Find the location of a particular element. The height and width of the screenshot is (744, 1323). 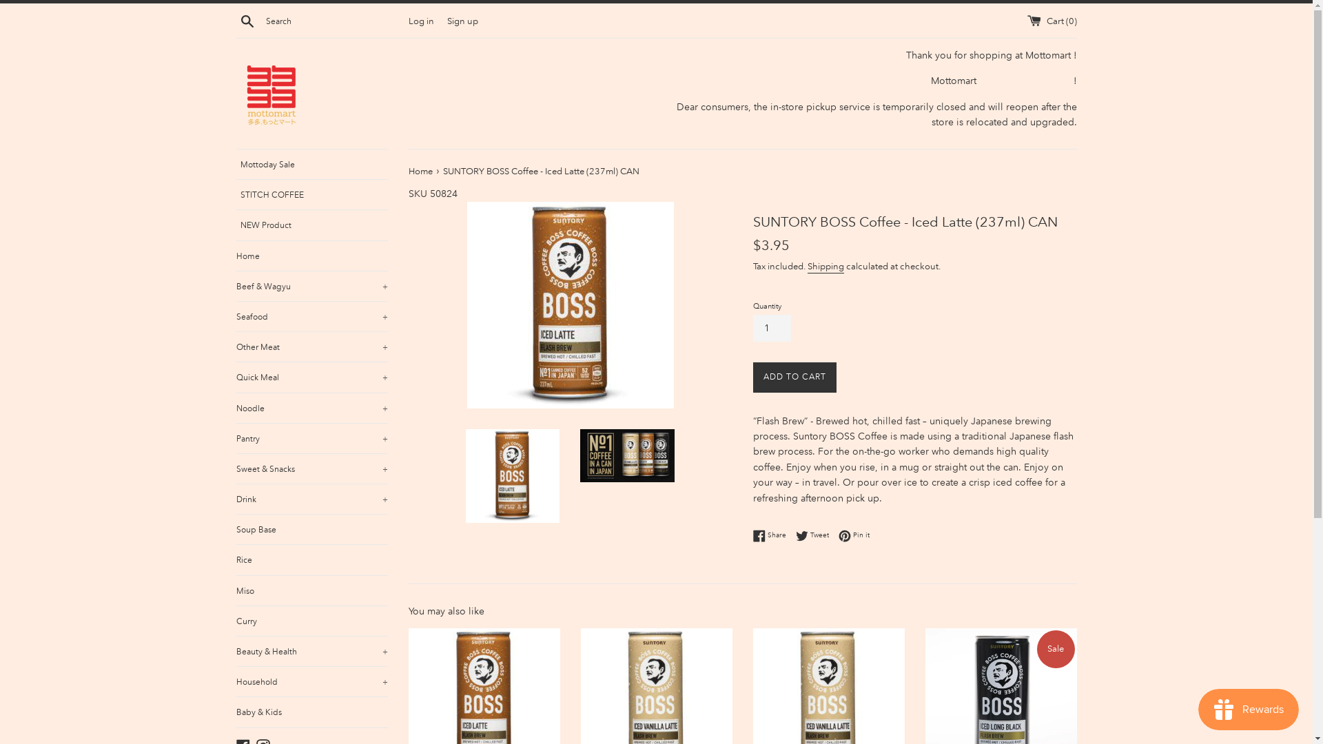

Rice is located at coordinates (311, 559).